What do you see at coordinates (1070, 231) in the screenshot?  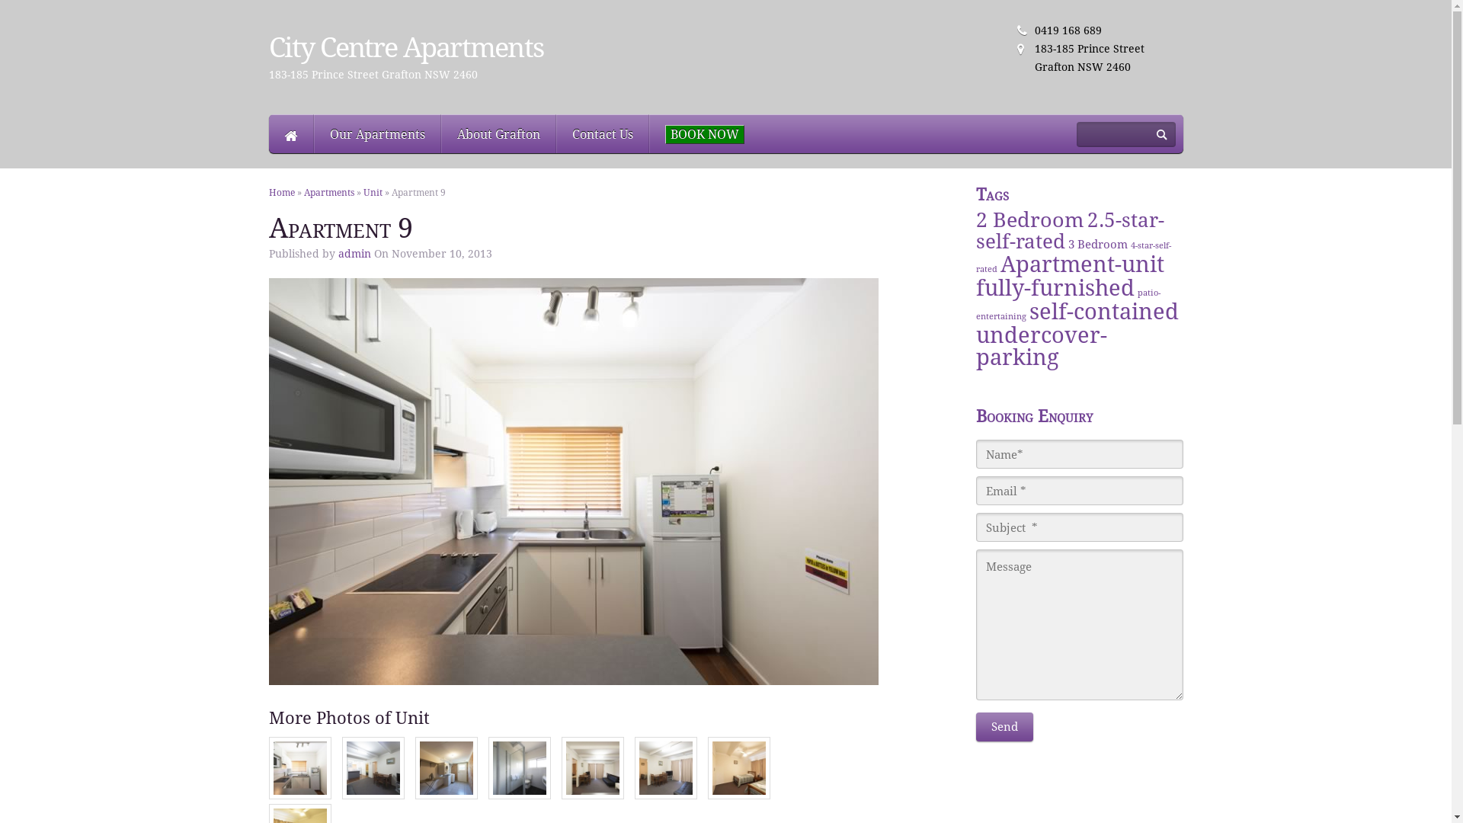 I see `2.5-star-self-rated` at bounding box center [1070, 231].